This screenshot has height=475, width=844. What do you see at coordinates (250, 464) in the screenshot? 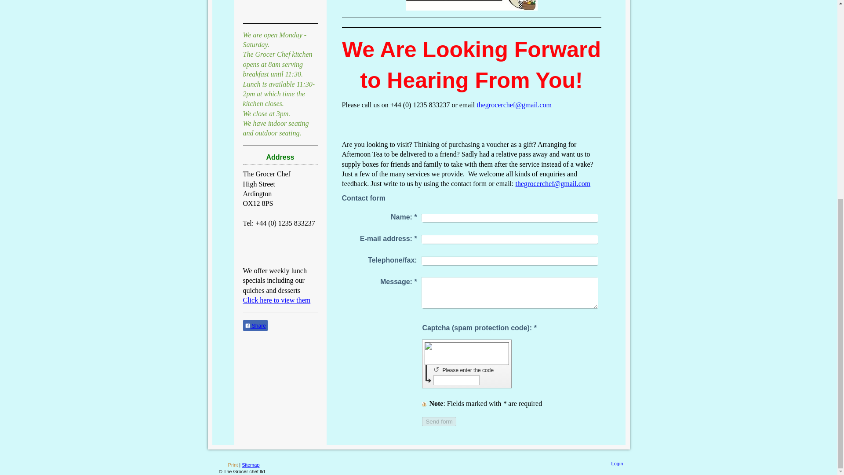
I see `Sitemap` at bounding box center [250, 464].